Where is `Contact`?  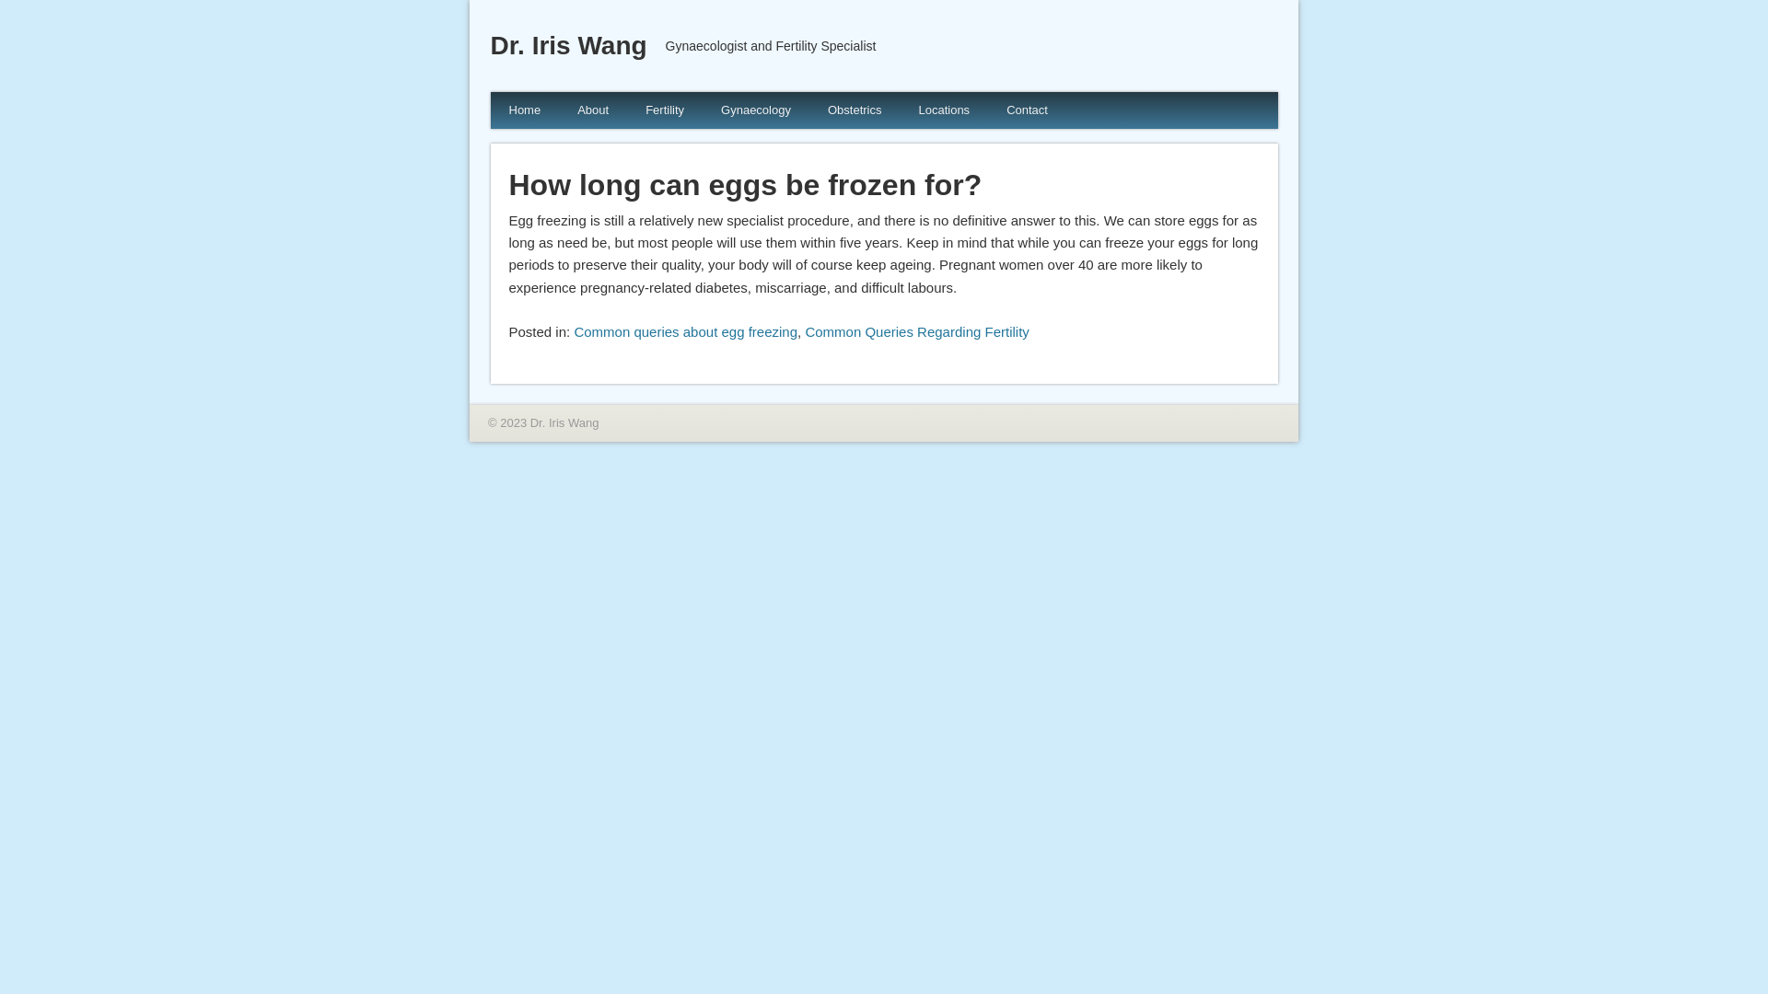 Contact is located at coordinates (1028, 110).